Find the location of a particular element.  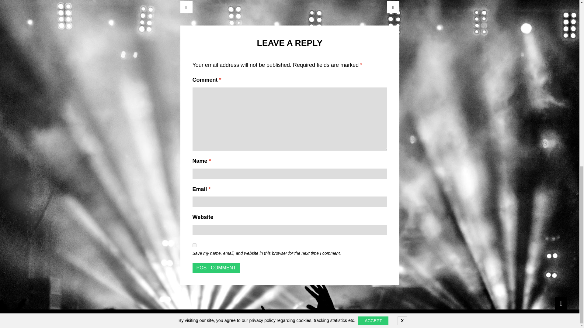

Post Comment is located at coordinates (216, 268).